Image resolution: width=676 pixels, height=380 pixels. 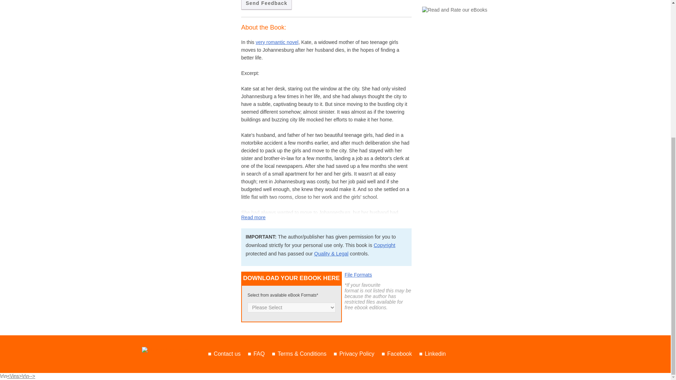 What do you see at coordinates (436, 354) in the screenshot?
I see `Obooko Linkedin` at bounding box center [436, 354].